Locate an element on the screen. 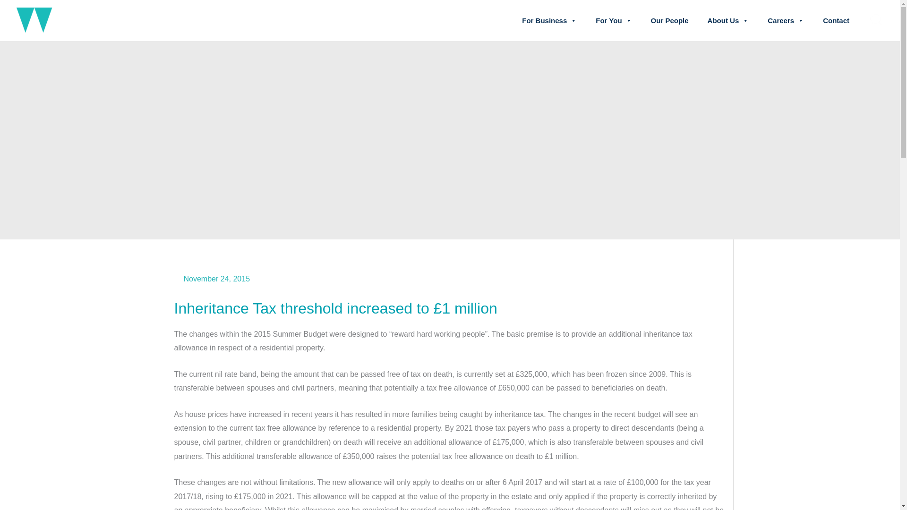 This screenshot has height=510, width=907. Our People is located at coordinates (670, 20).